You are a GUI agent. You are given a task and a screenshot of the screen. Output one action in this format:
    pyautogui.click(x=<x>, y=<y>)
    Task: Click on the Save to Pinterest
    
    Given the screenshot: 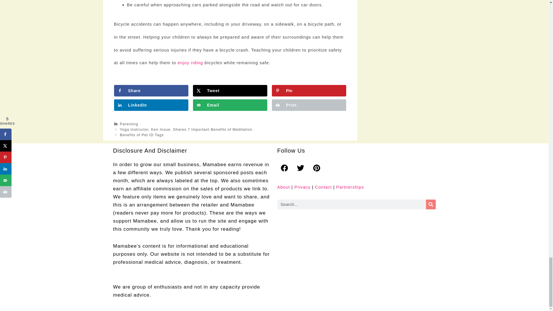 What is the action you would take?
    pyautogui.click(x=309, y=90)
    